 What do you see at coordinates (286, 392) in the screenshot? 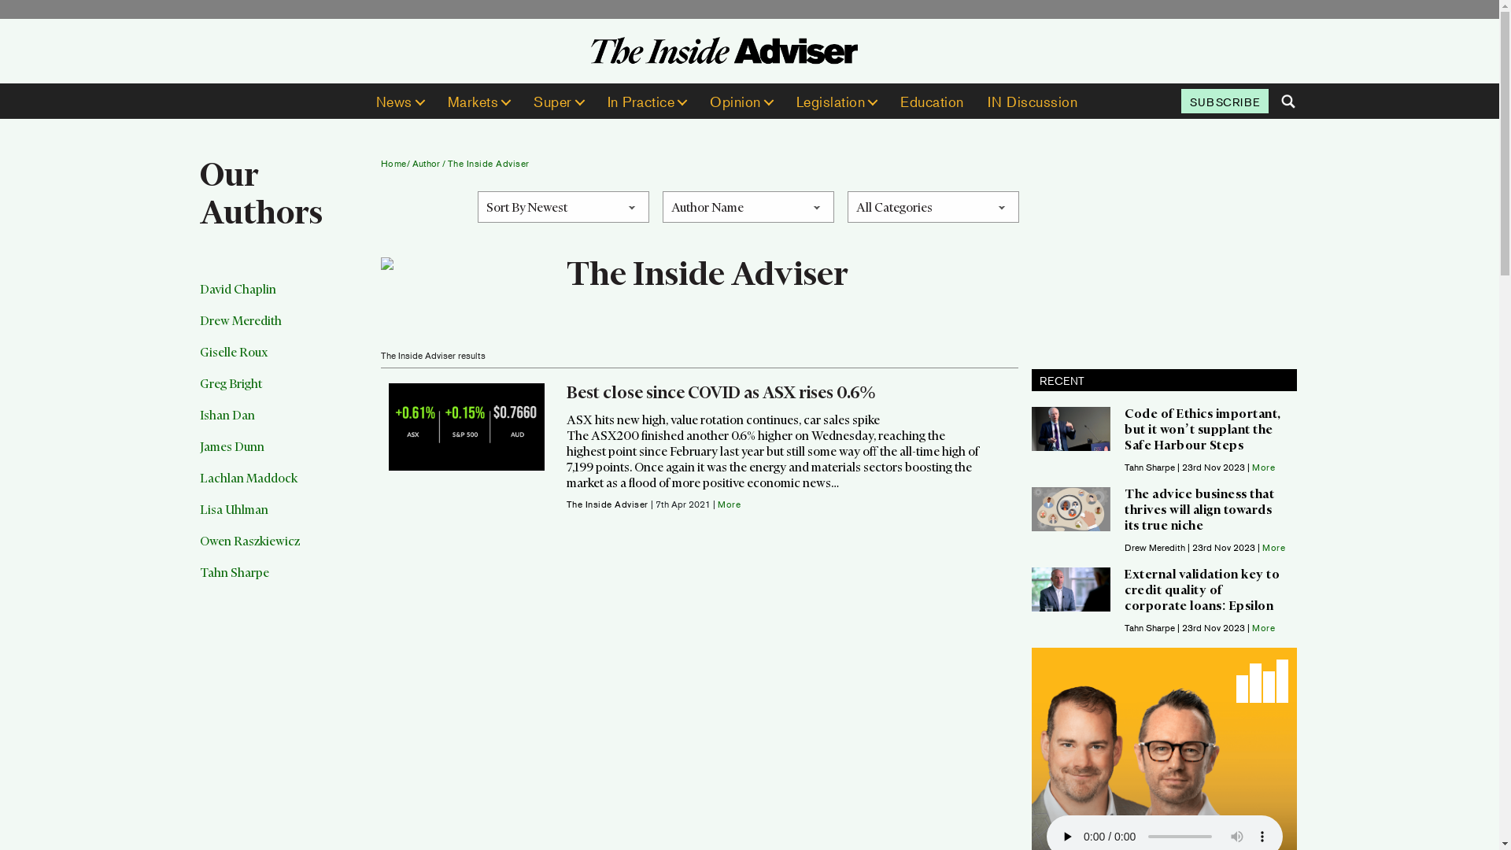
I see `Greg Bright` at bounding box center [286, 392].